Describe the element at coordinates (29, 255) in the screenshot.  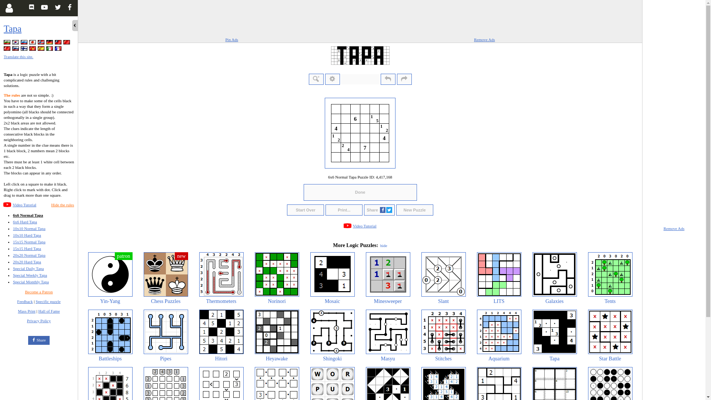
I see `20x20 Normal Tapa` at that location.